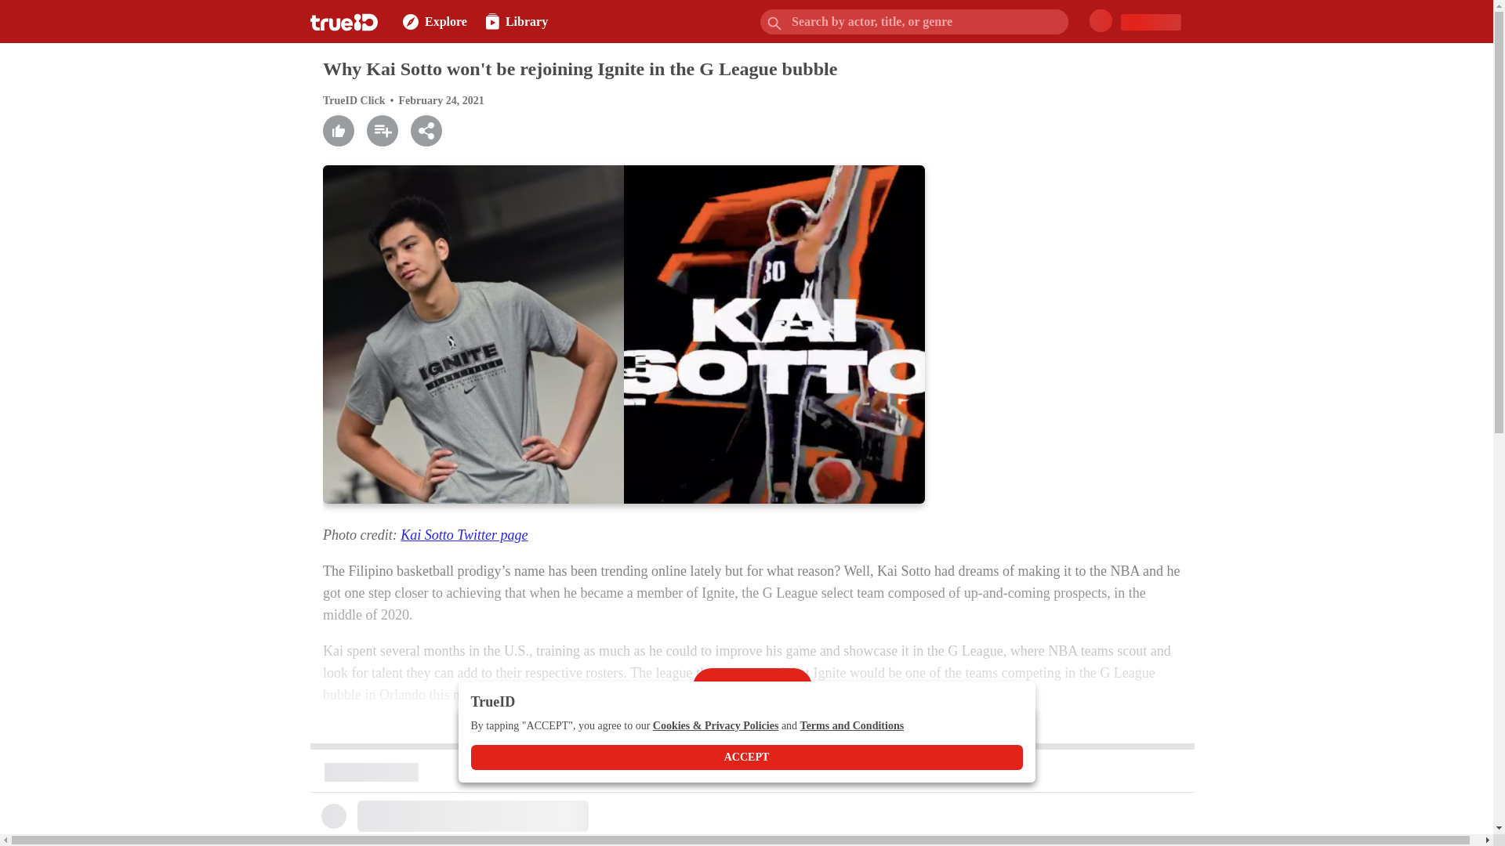 The image size is (1505, 846). What do you see at coordinates (520, 757) in the screenshot?
I see `RATE NOW` at bounding box center [520, 757].